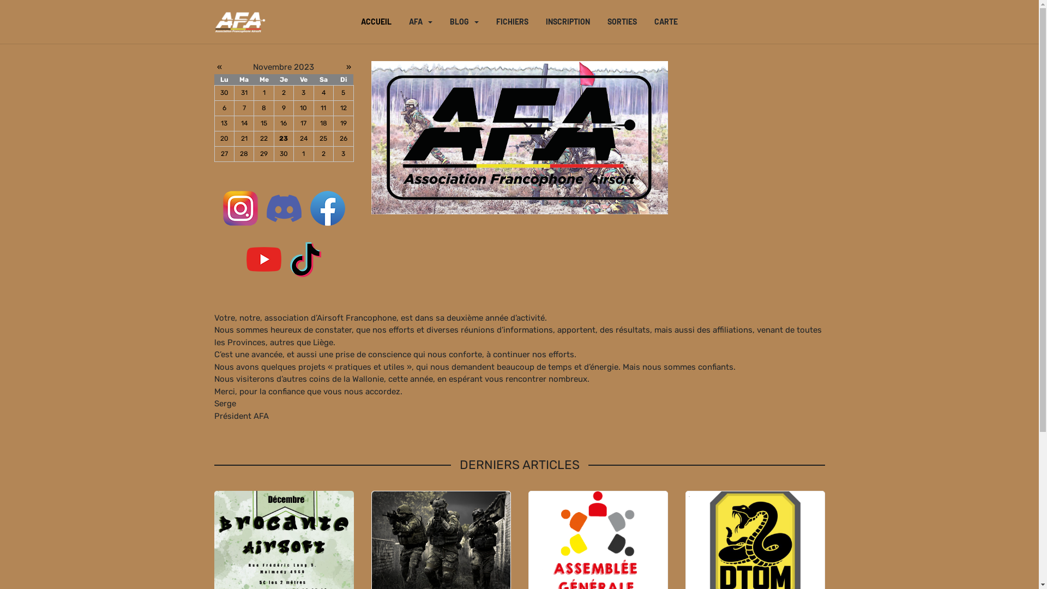  What do you see at coordinates (324, 154) in the screenshot?
I see `2` at bounding box center [324, 154].